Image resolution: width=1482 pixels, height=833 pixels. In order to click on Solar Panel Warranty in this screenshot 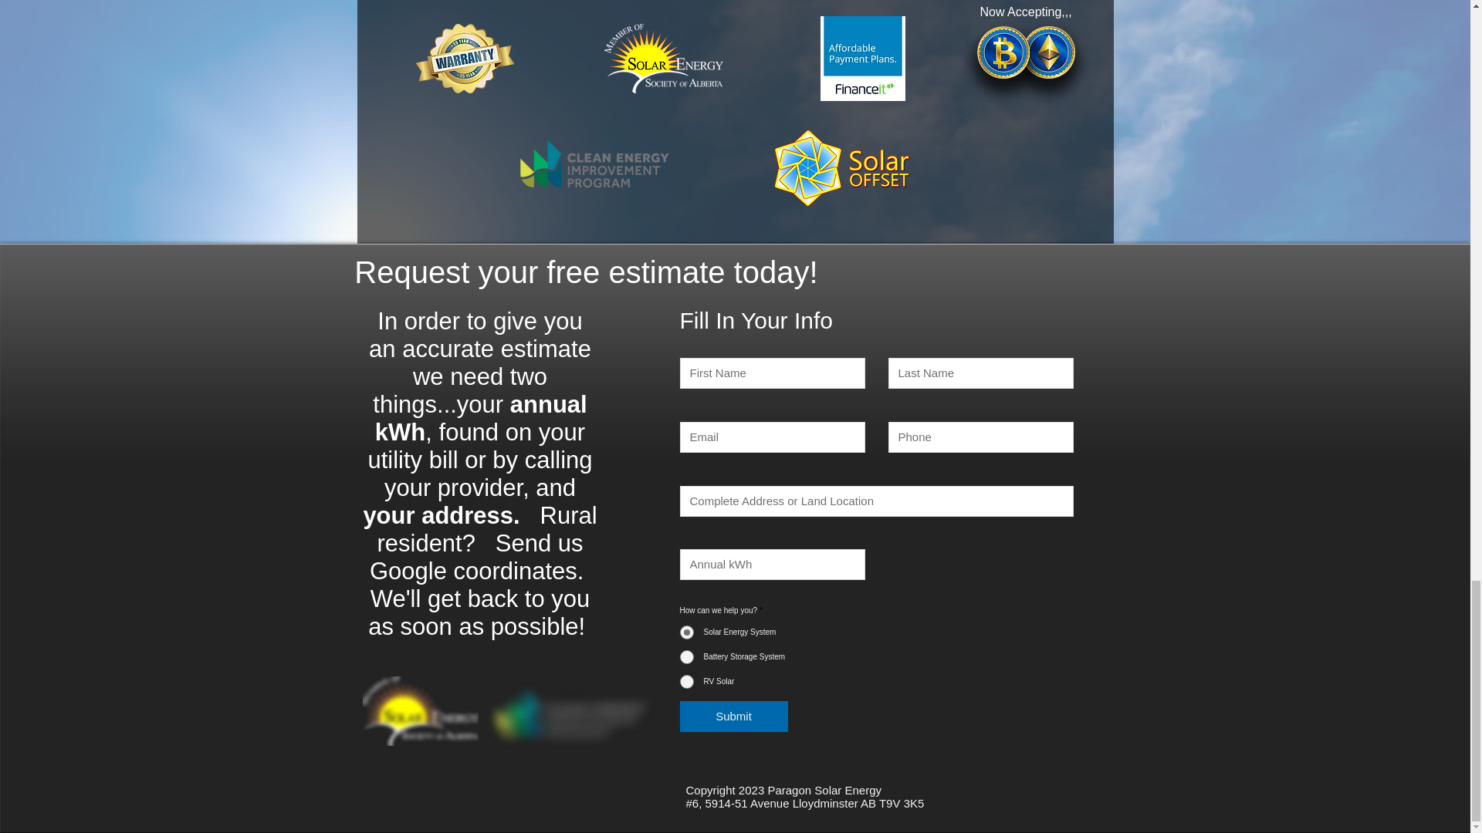, I will do `click(463, 59)`.